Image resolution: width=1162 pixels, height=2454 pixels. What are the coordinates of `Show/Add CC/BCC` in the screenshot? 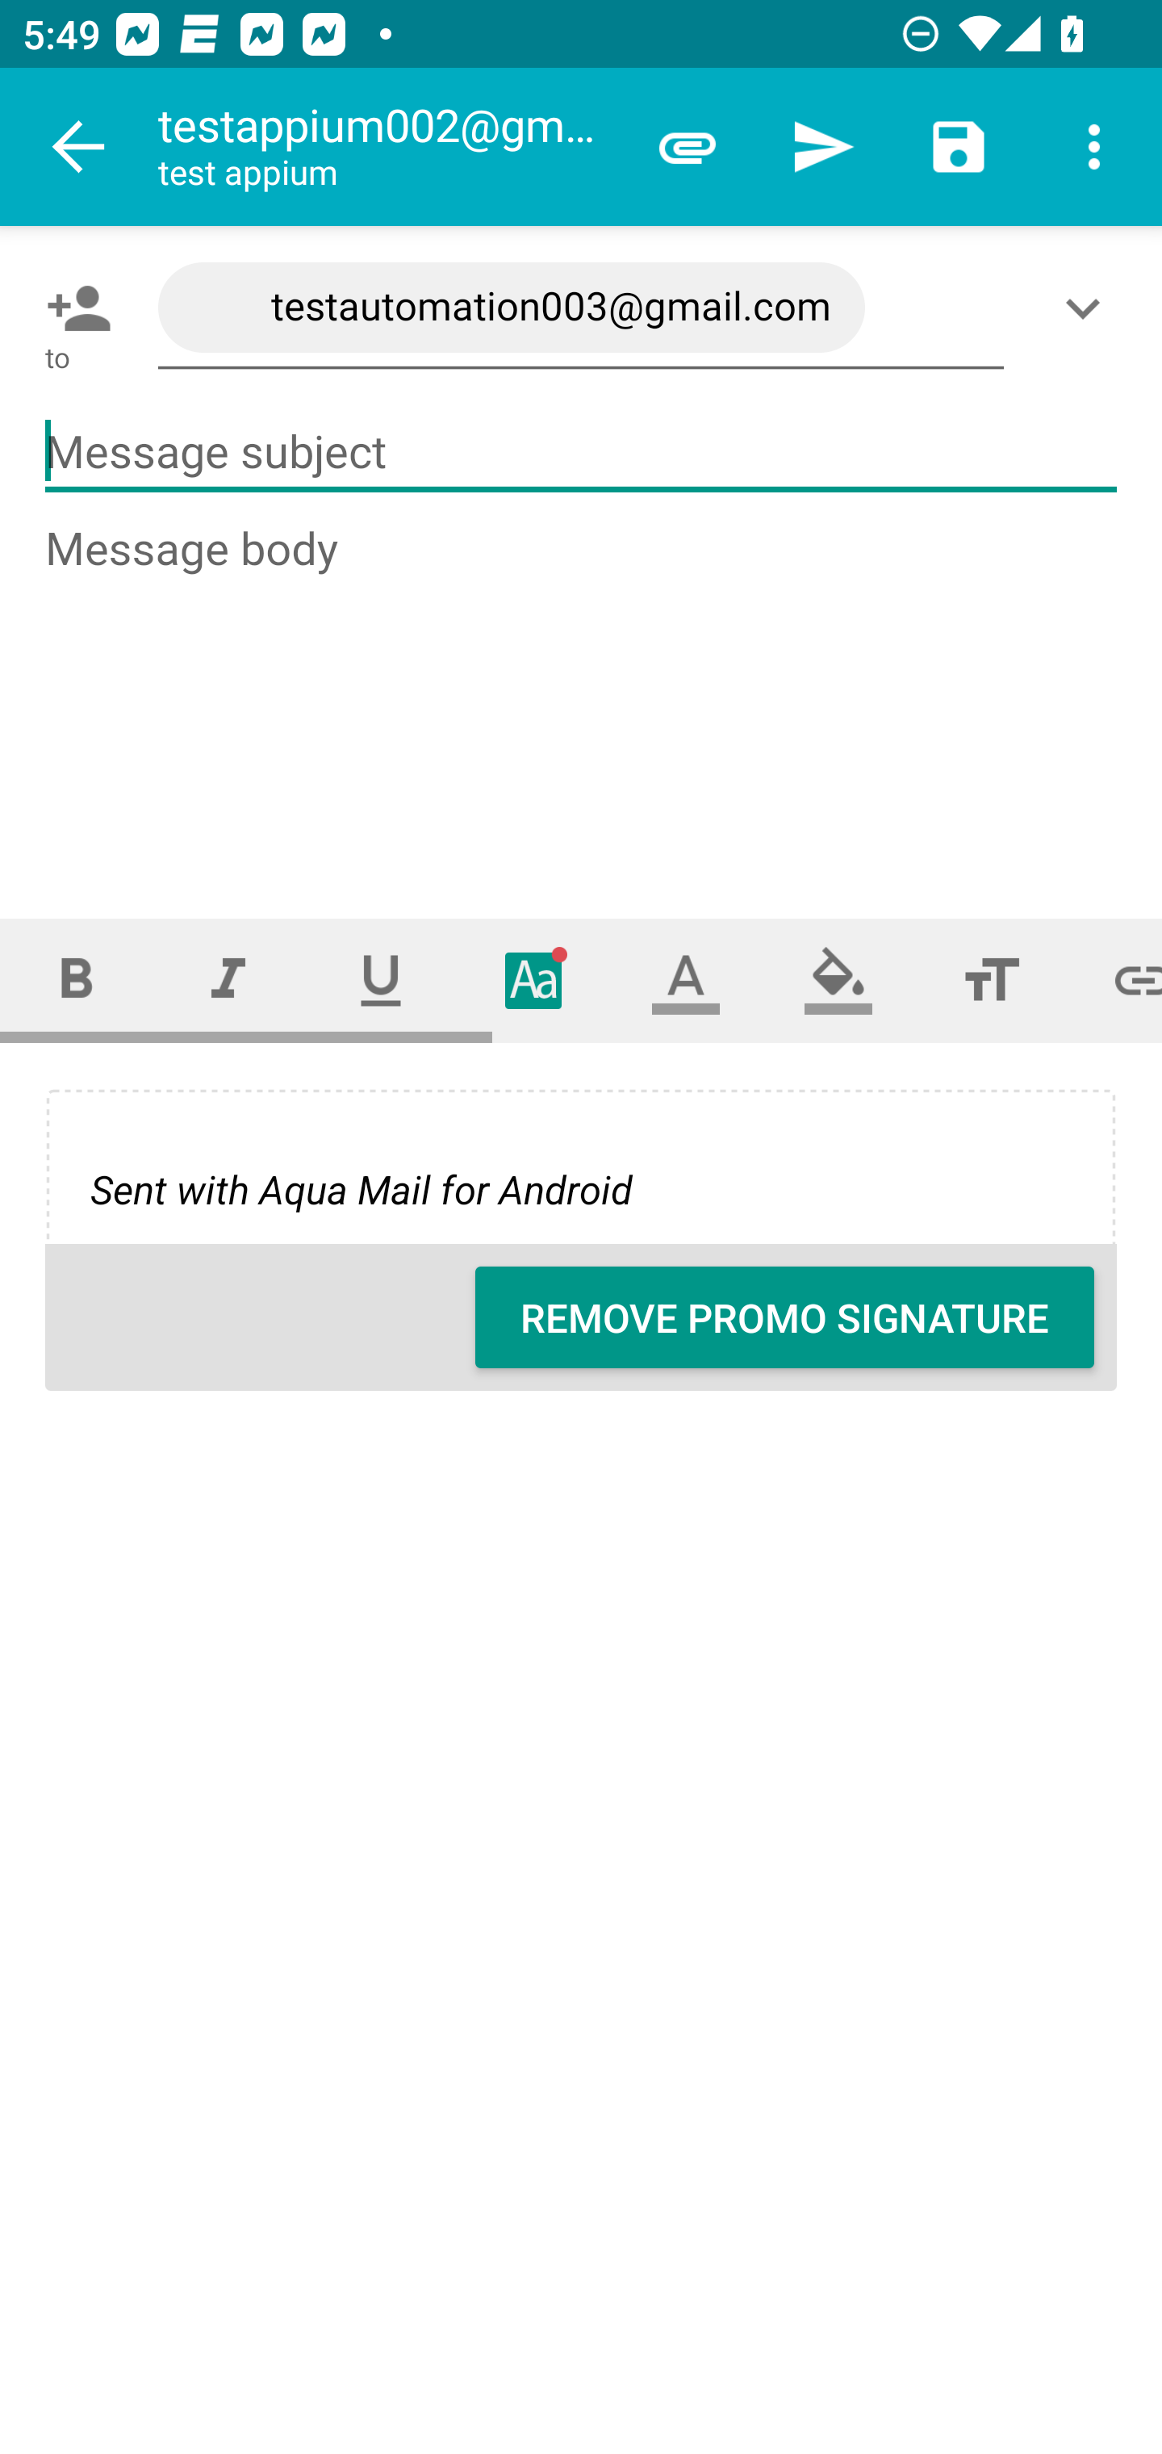 It's located at (1089, 308).